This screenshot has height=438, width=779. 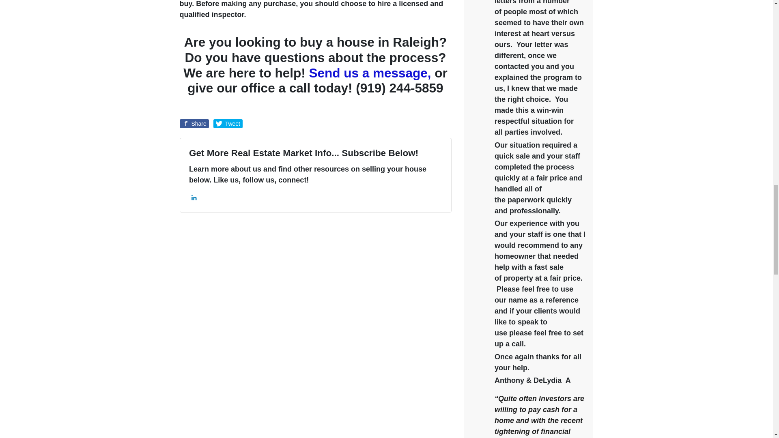 I want to click on Share on Twitter, so click(x=228, y=123).